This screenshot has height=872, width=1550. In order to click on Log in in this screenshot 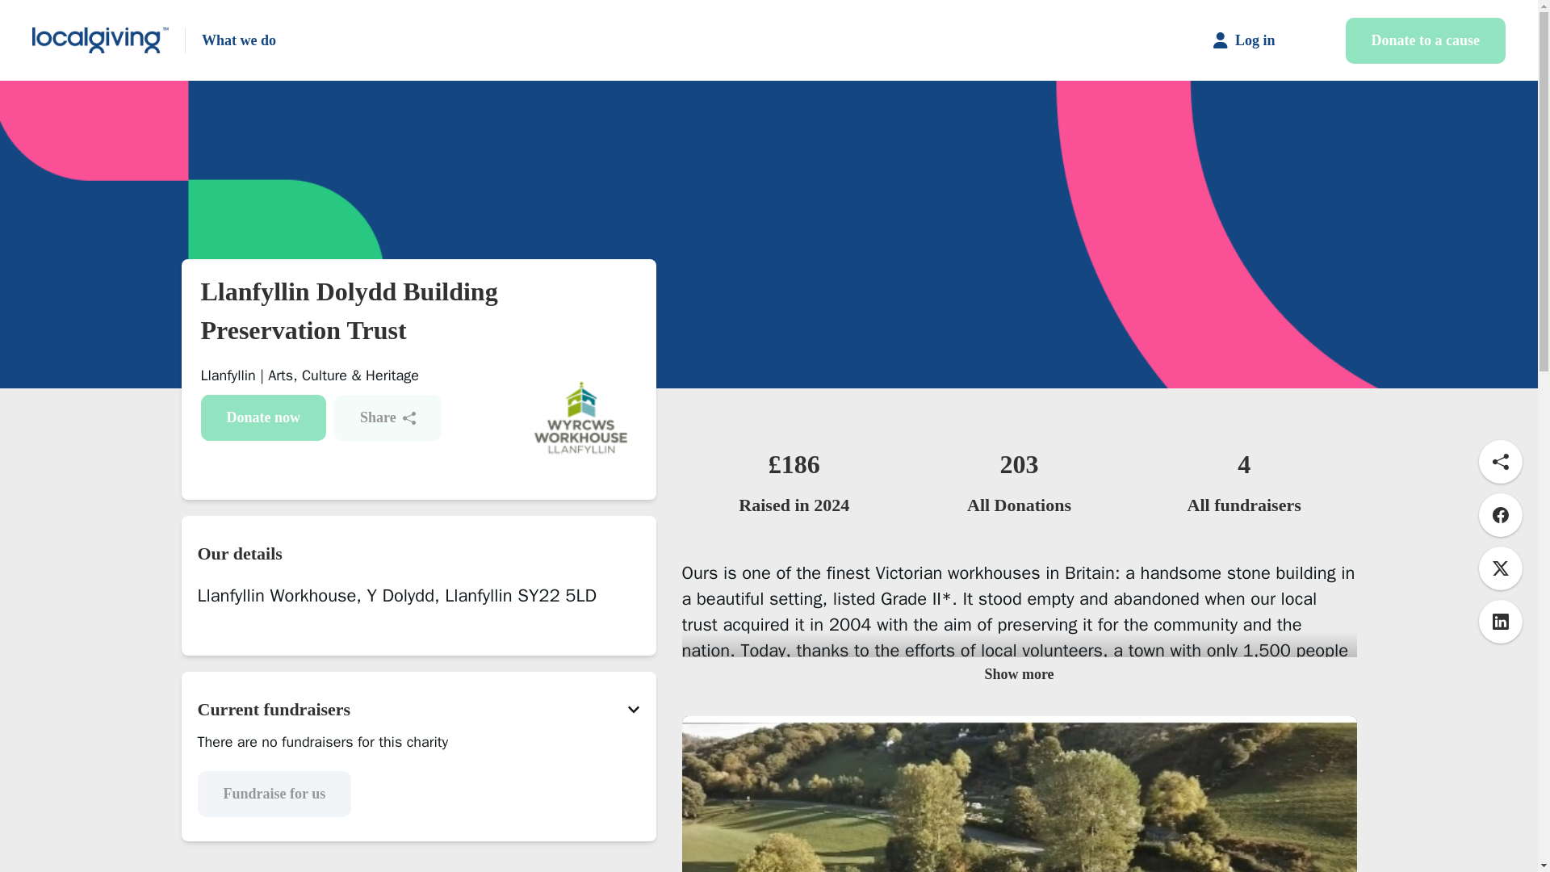, I will do `click(1258, 40)`.